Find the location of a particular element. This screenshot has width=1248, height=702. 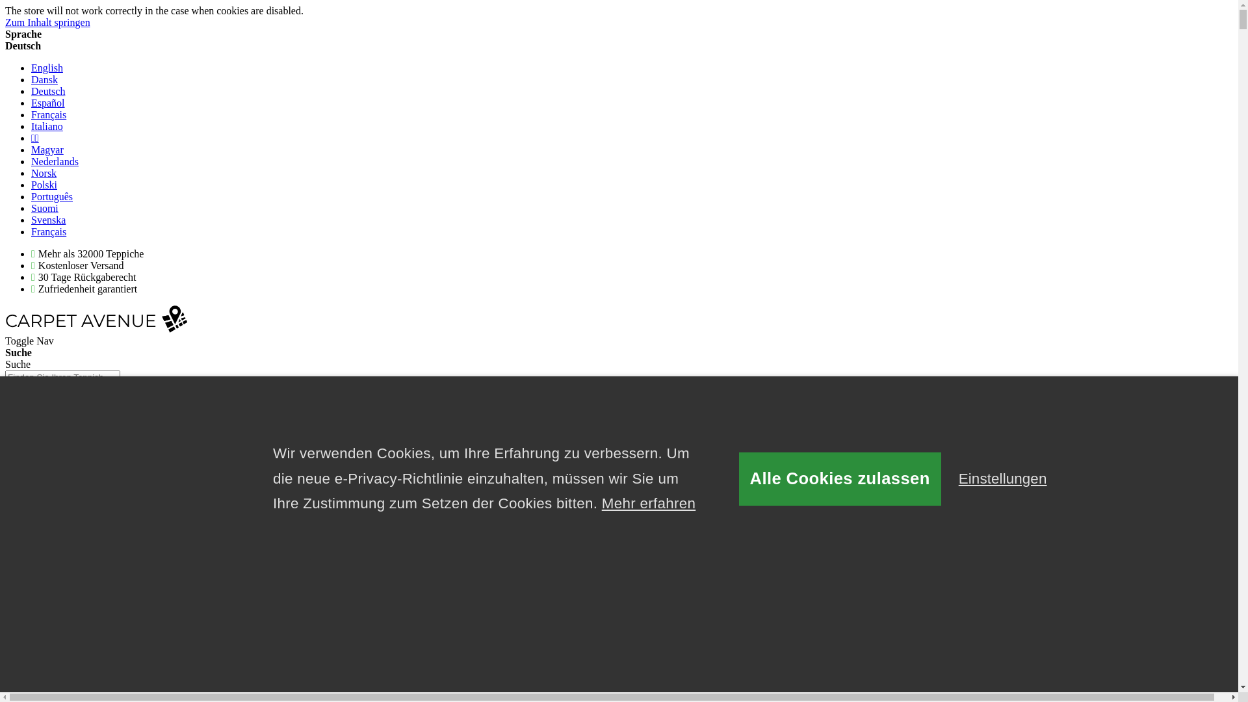

Ein Konto erstellen is located at coordinates (71, 448).